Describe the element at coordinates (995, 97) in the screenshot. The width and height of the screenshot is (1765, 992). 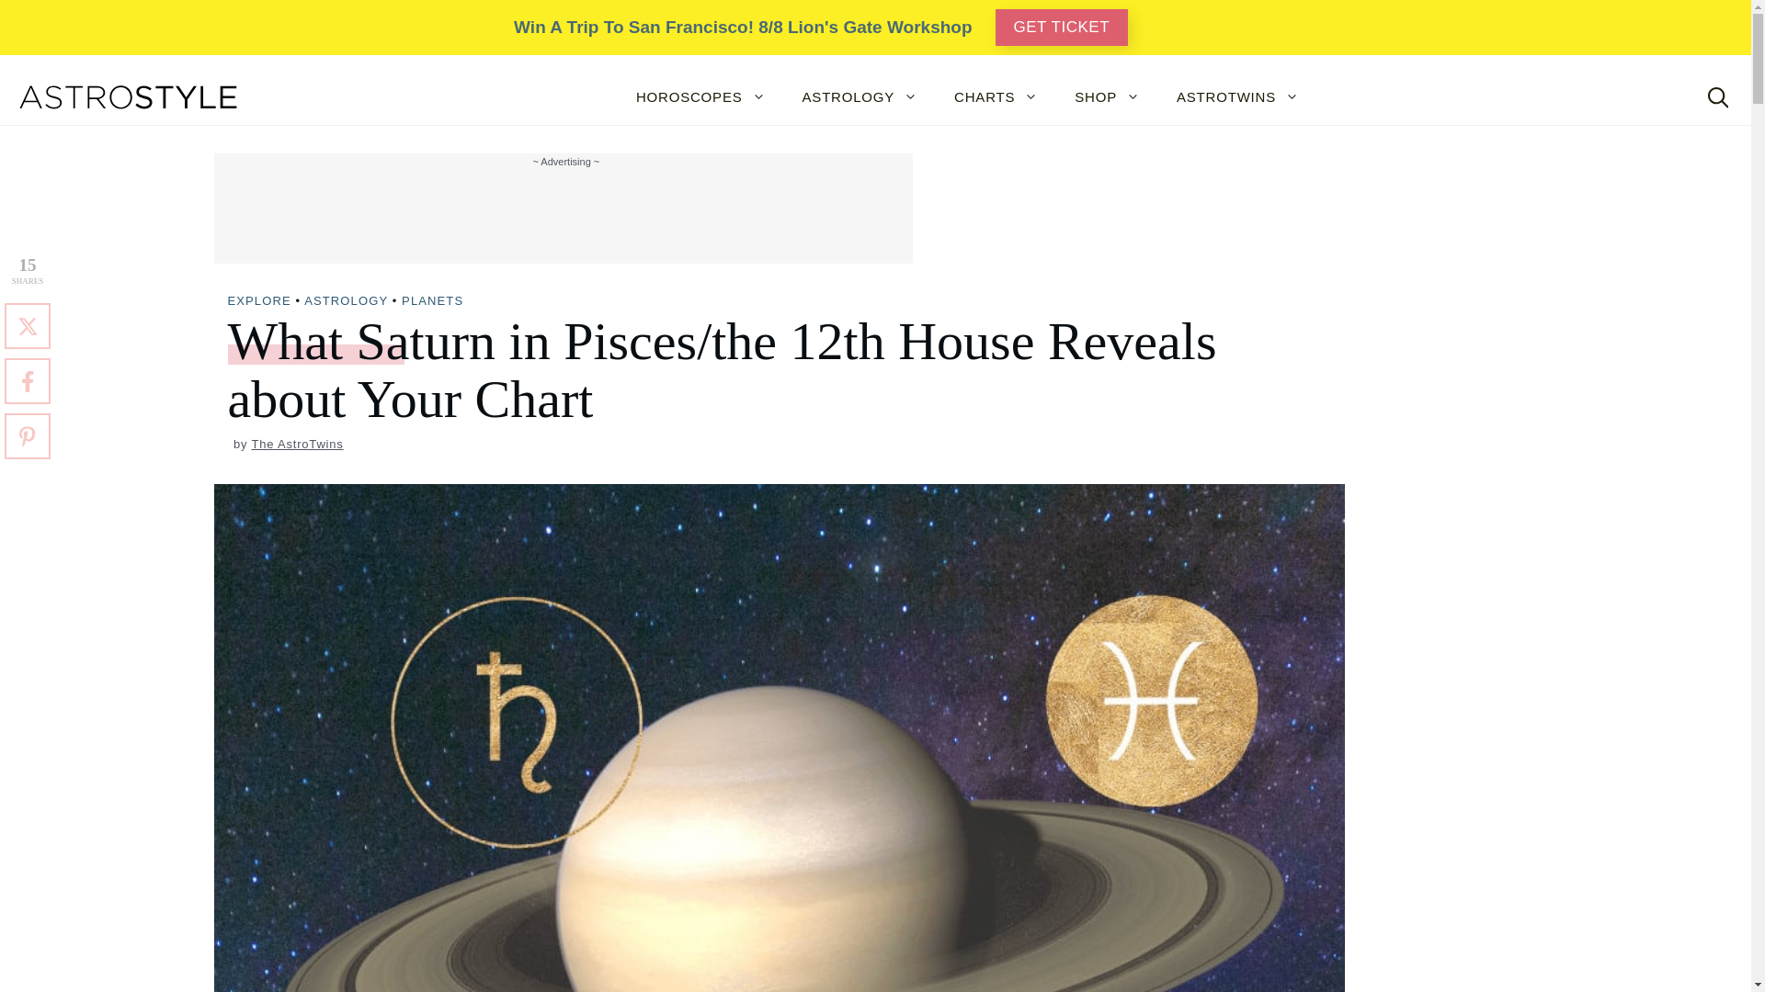
I see `CHARTS` at that location.